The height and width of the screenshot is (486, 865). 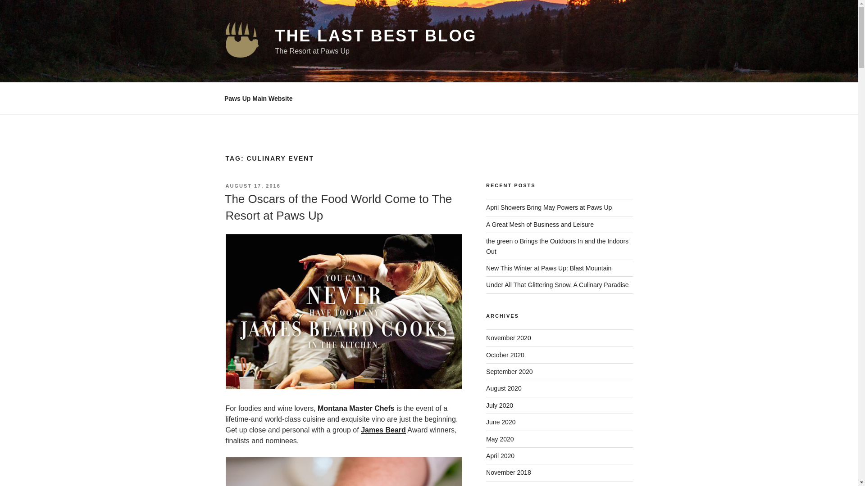 What do you see at coordinates (252, 186) in the screenshot?
I see `AUGUST 17, 2016` at bounding box center [252, 186].